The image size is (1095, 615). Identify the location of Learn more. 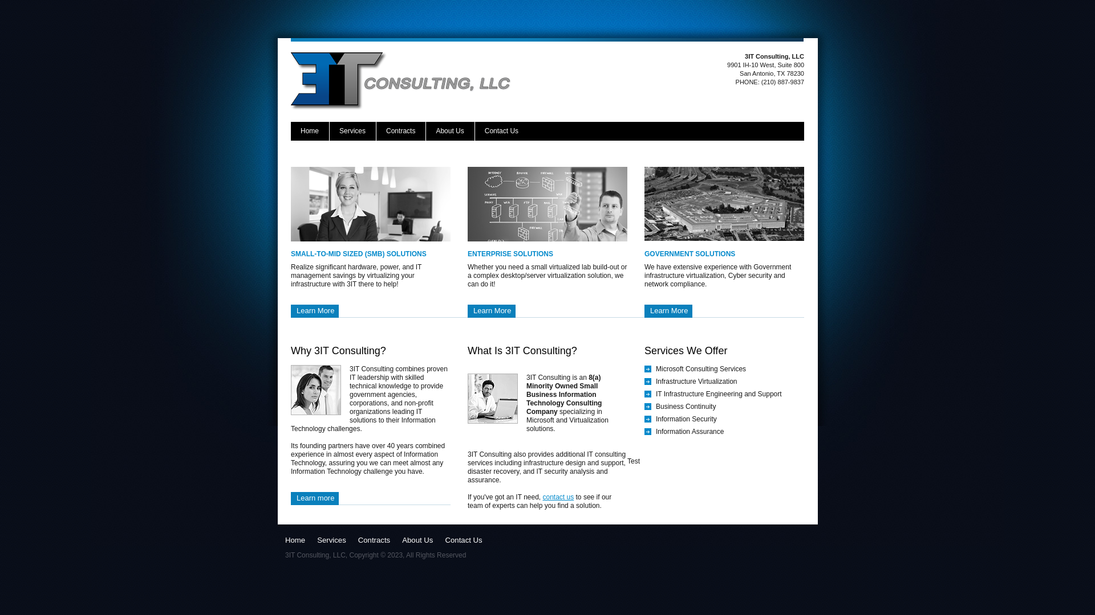
(315, 499).